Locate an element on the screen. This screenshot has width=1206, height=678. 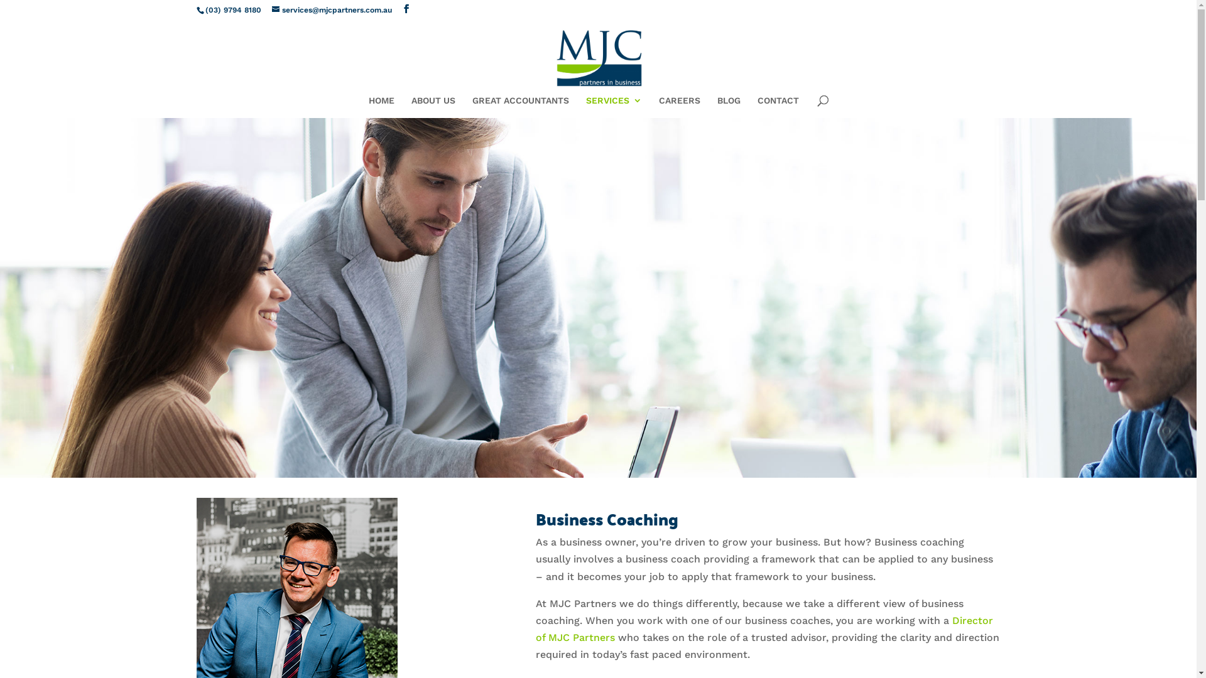
services@mjcpartners.com.au is located at coordinates (332, 10).